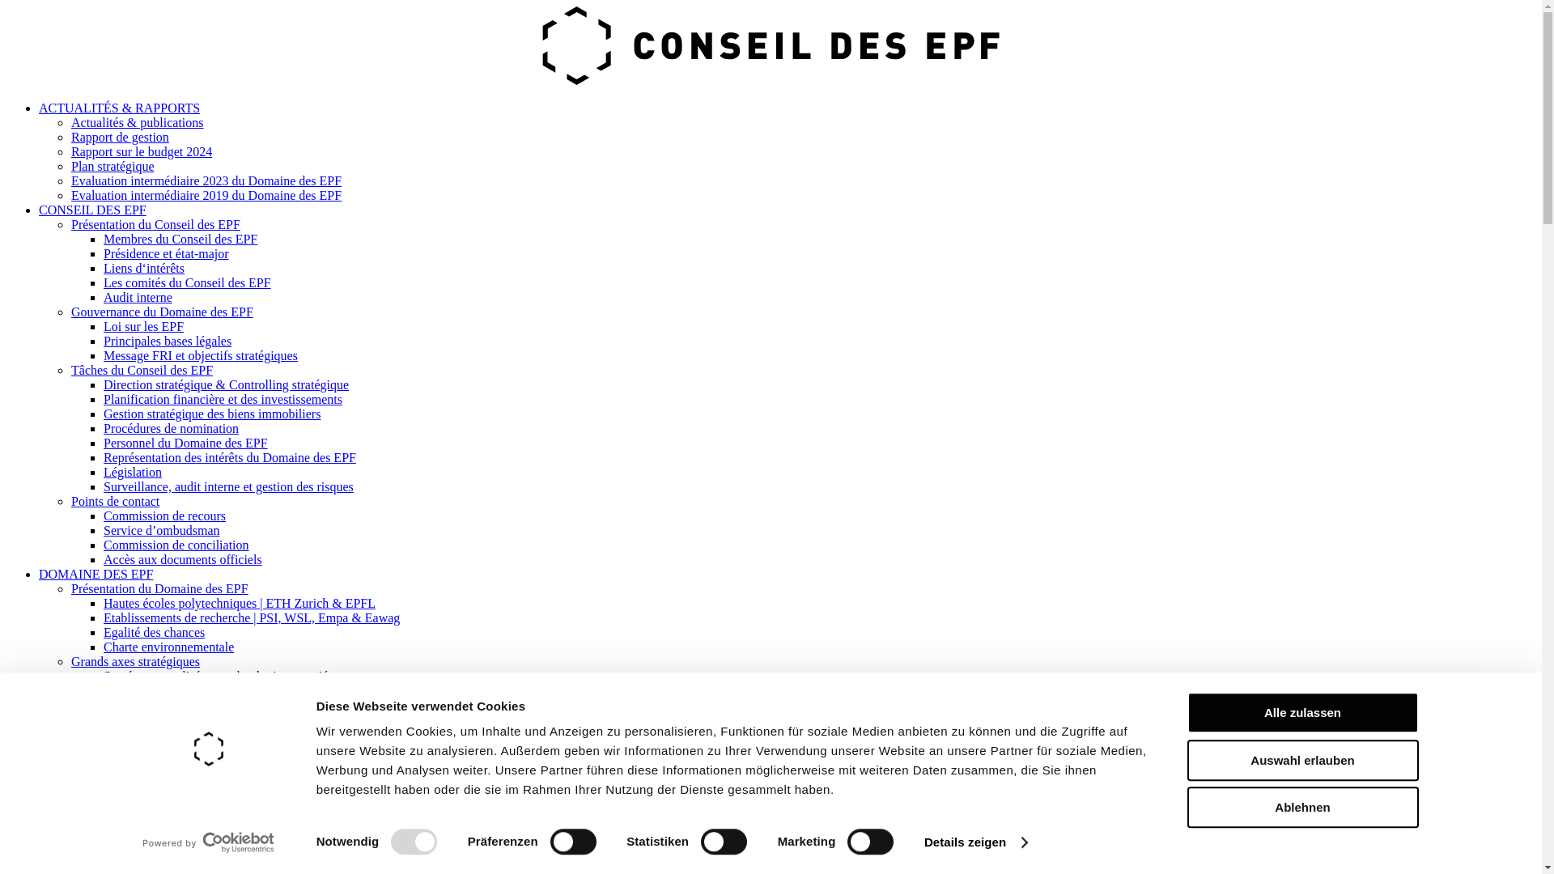  I want to click on DOMAINE DES EPF, so click(96, 575).